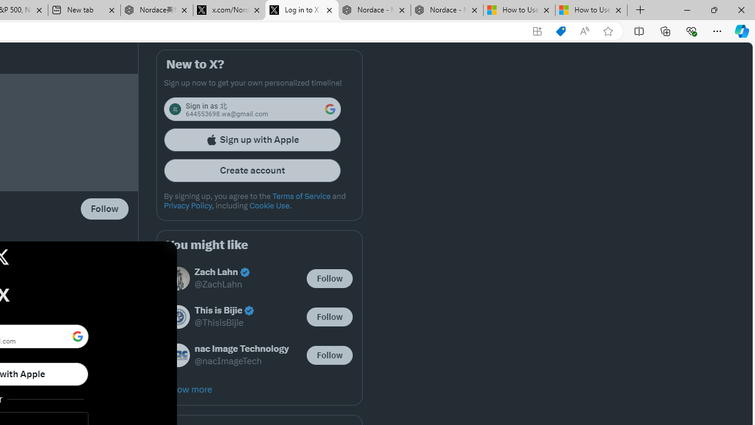 The image size is (755, 425). I want to click on Log in to X / X, so click(302, 11).